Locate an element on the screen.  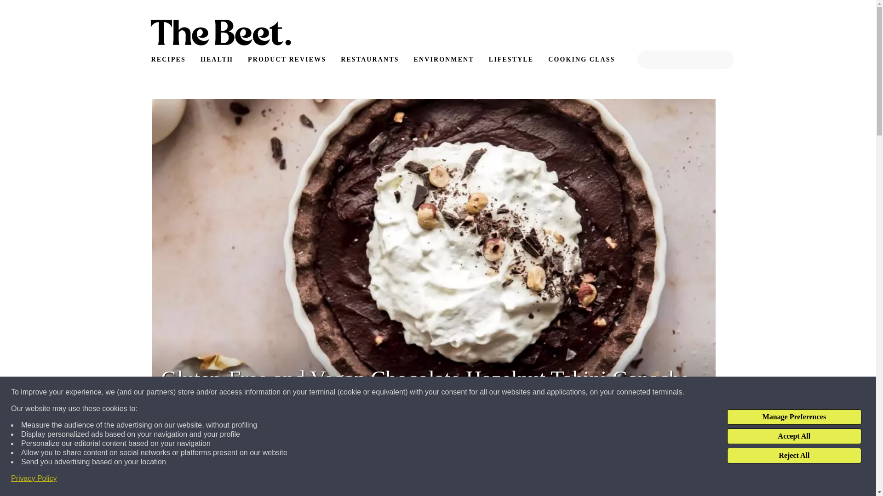
Share on Facebook is located at coordinates (172, 483).